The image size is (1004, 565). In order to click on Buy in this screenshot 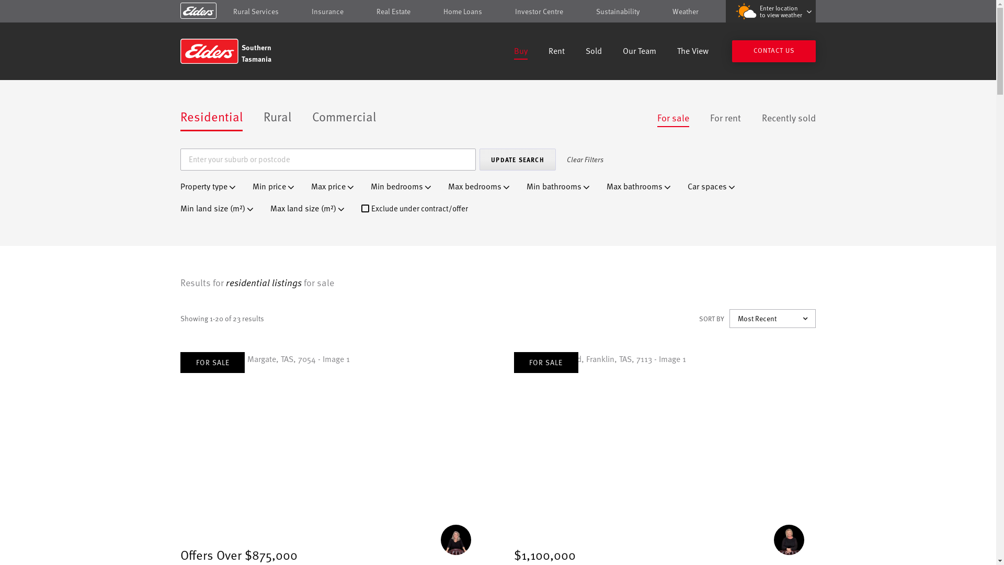, I will do `click(521, 52)`.